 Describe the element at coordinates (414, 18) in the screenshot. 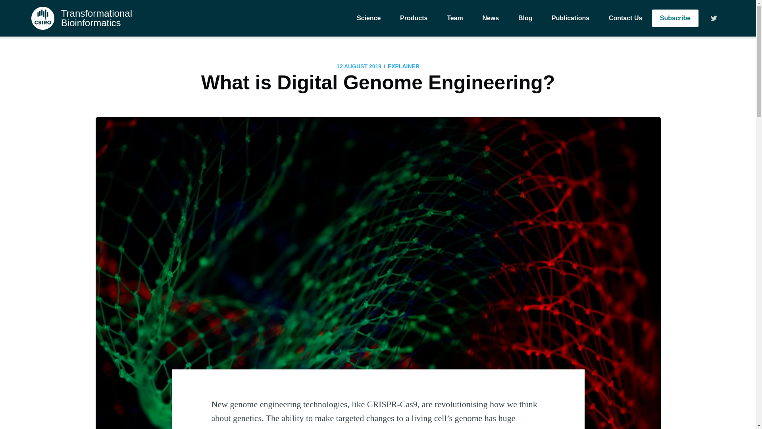

I see `Products` at that location.